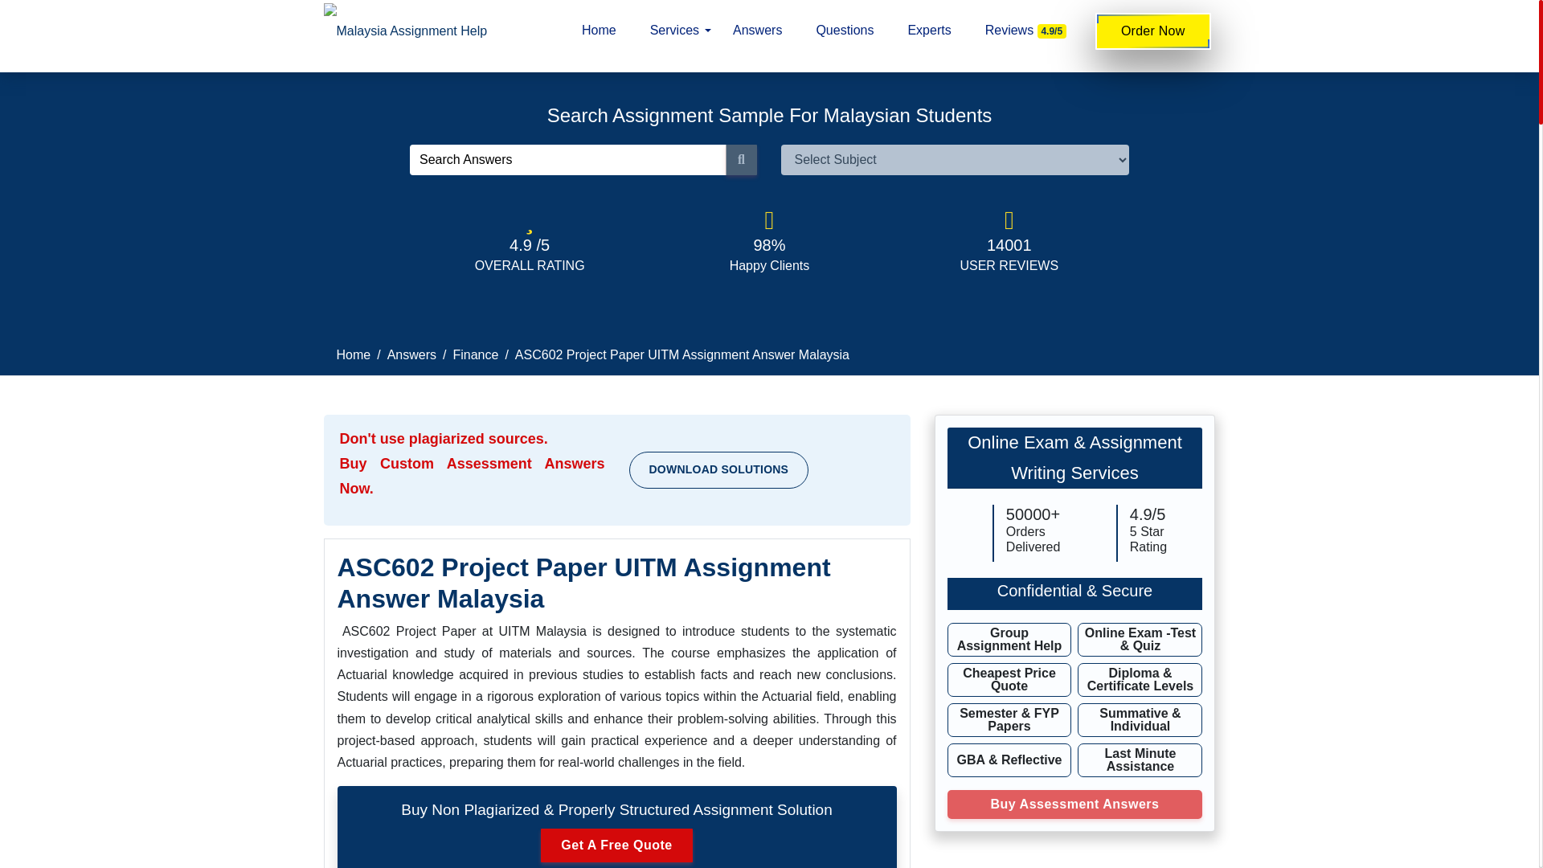  I want to click on Questions, so click(845, 31).